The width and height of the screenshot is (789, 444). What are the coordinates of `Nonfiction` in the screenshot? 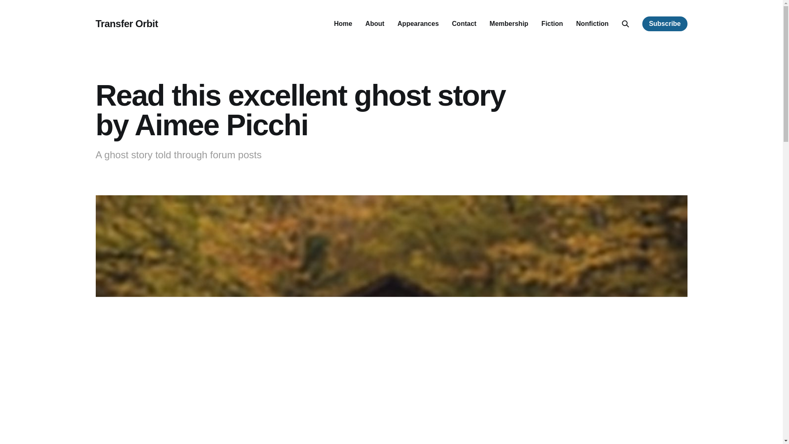 It's located at (592, 23).